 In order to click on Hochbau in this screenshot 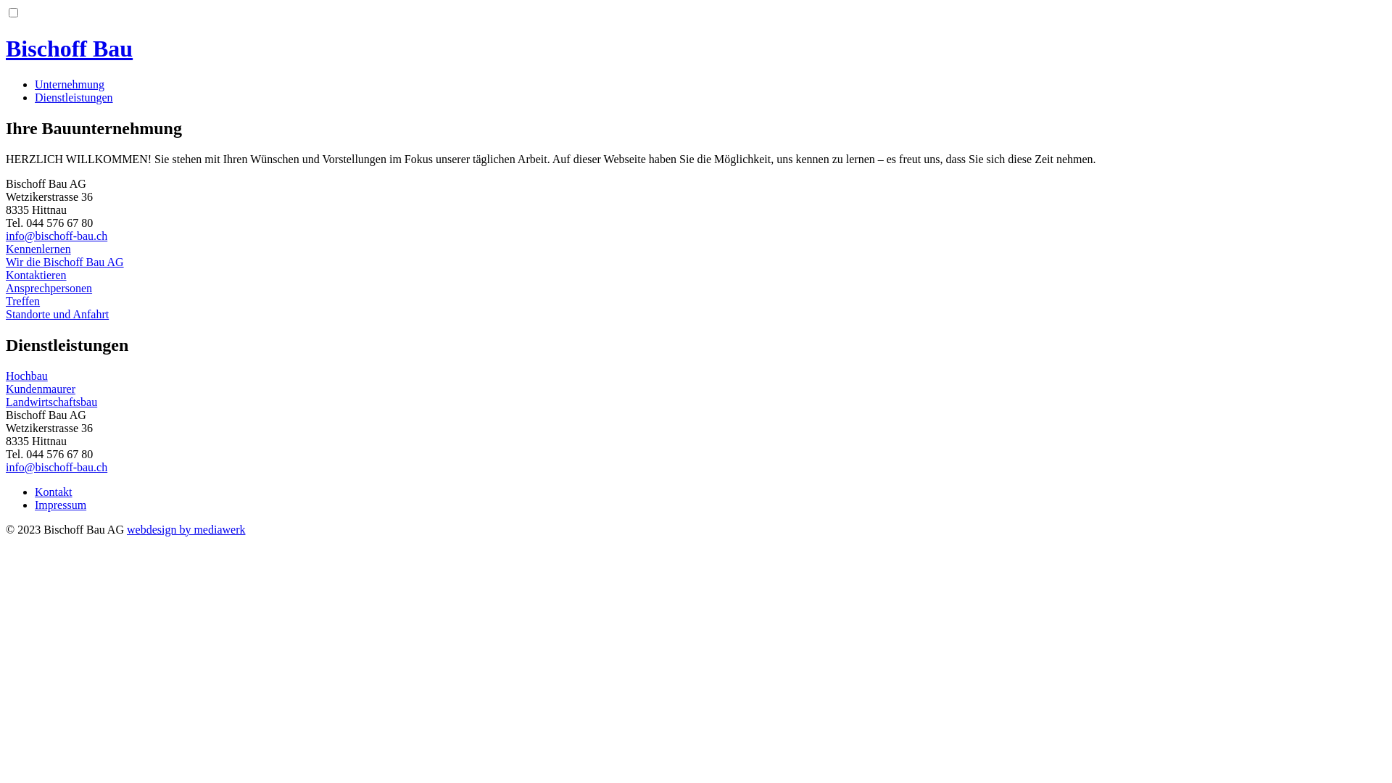, I will do `click(696, 376)`.